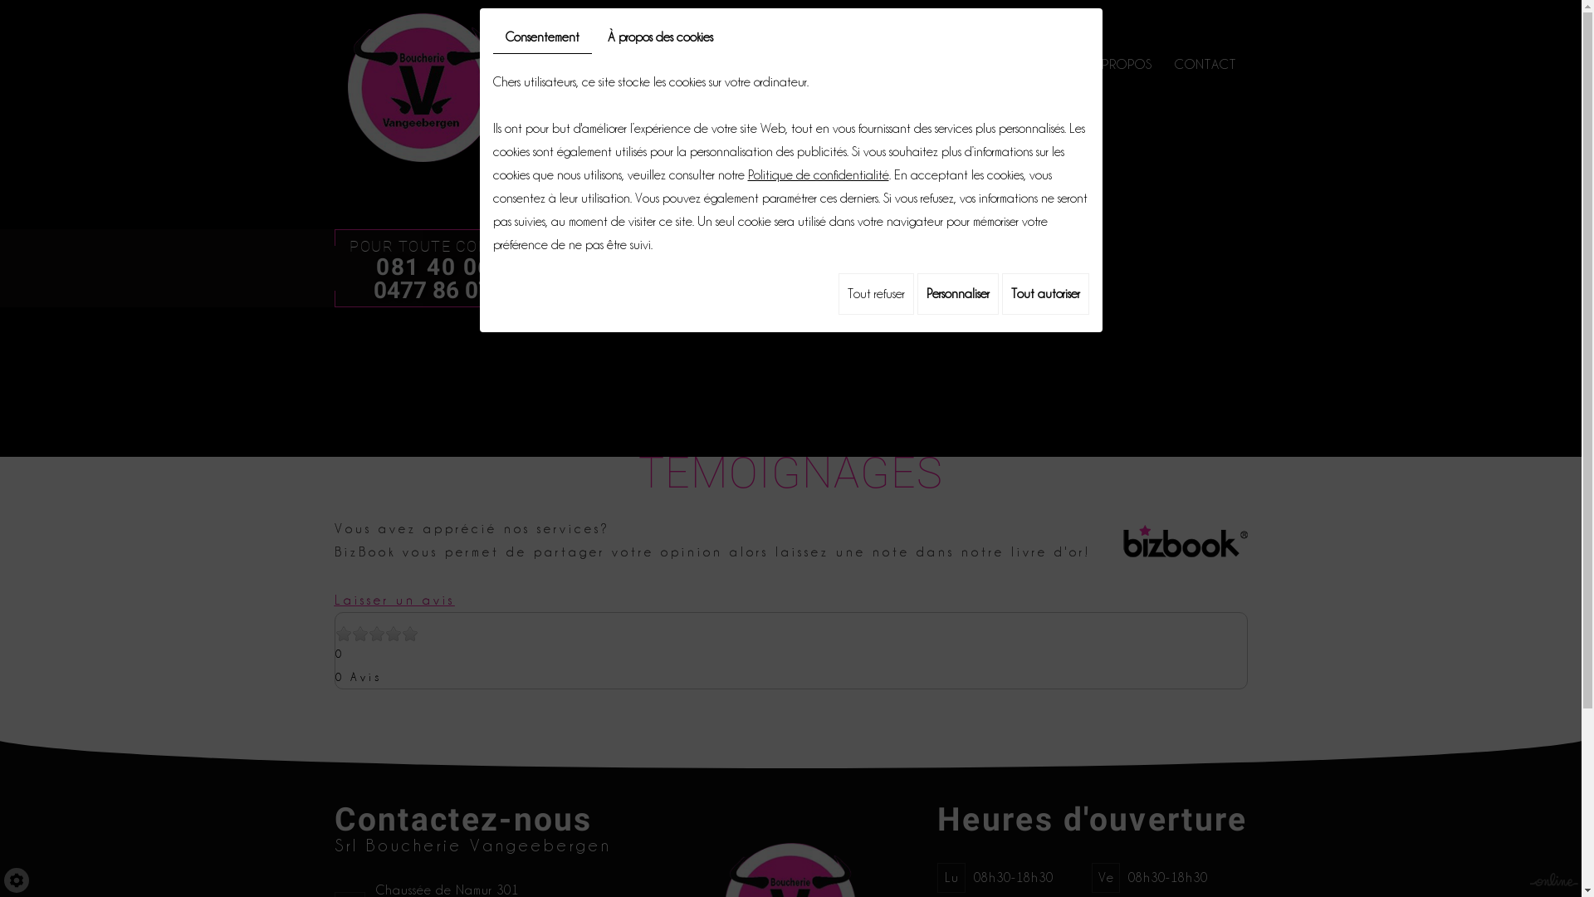 The width and height of the screenshot is (1594, 897). Describe the element at coordinates (422, 86) in the screenshot. I see `Boucherie Vangeebergen` at that location.